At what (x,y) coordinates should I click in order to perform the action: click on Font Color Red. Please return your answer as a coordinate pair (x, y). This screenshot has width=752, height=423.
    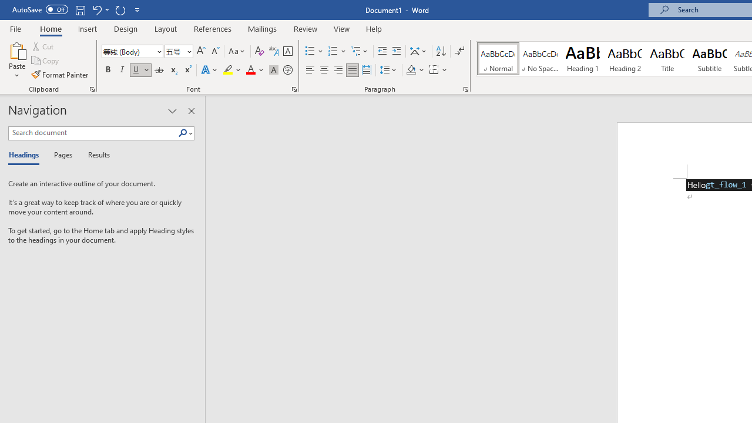
    Looking at the image, I should click on (250, 70).